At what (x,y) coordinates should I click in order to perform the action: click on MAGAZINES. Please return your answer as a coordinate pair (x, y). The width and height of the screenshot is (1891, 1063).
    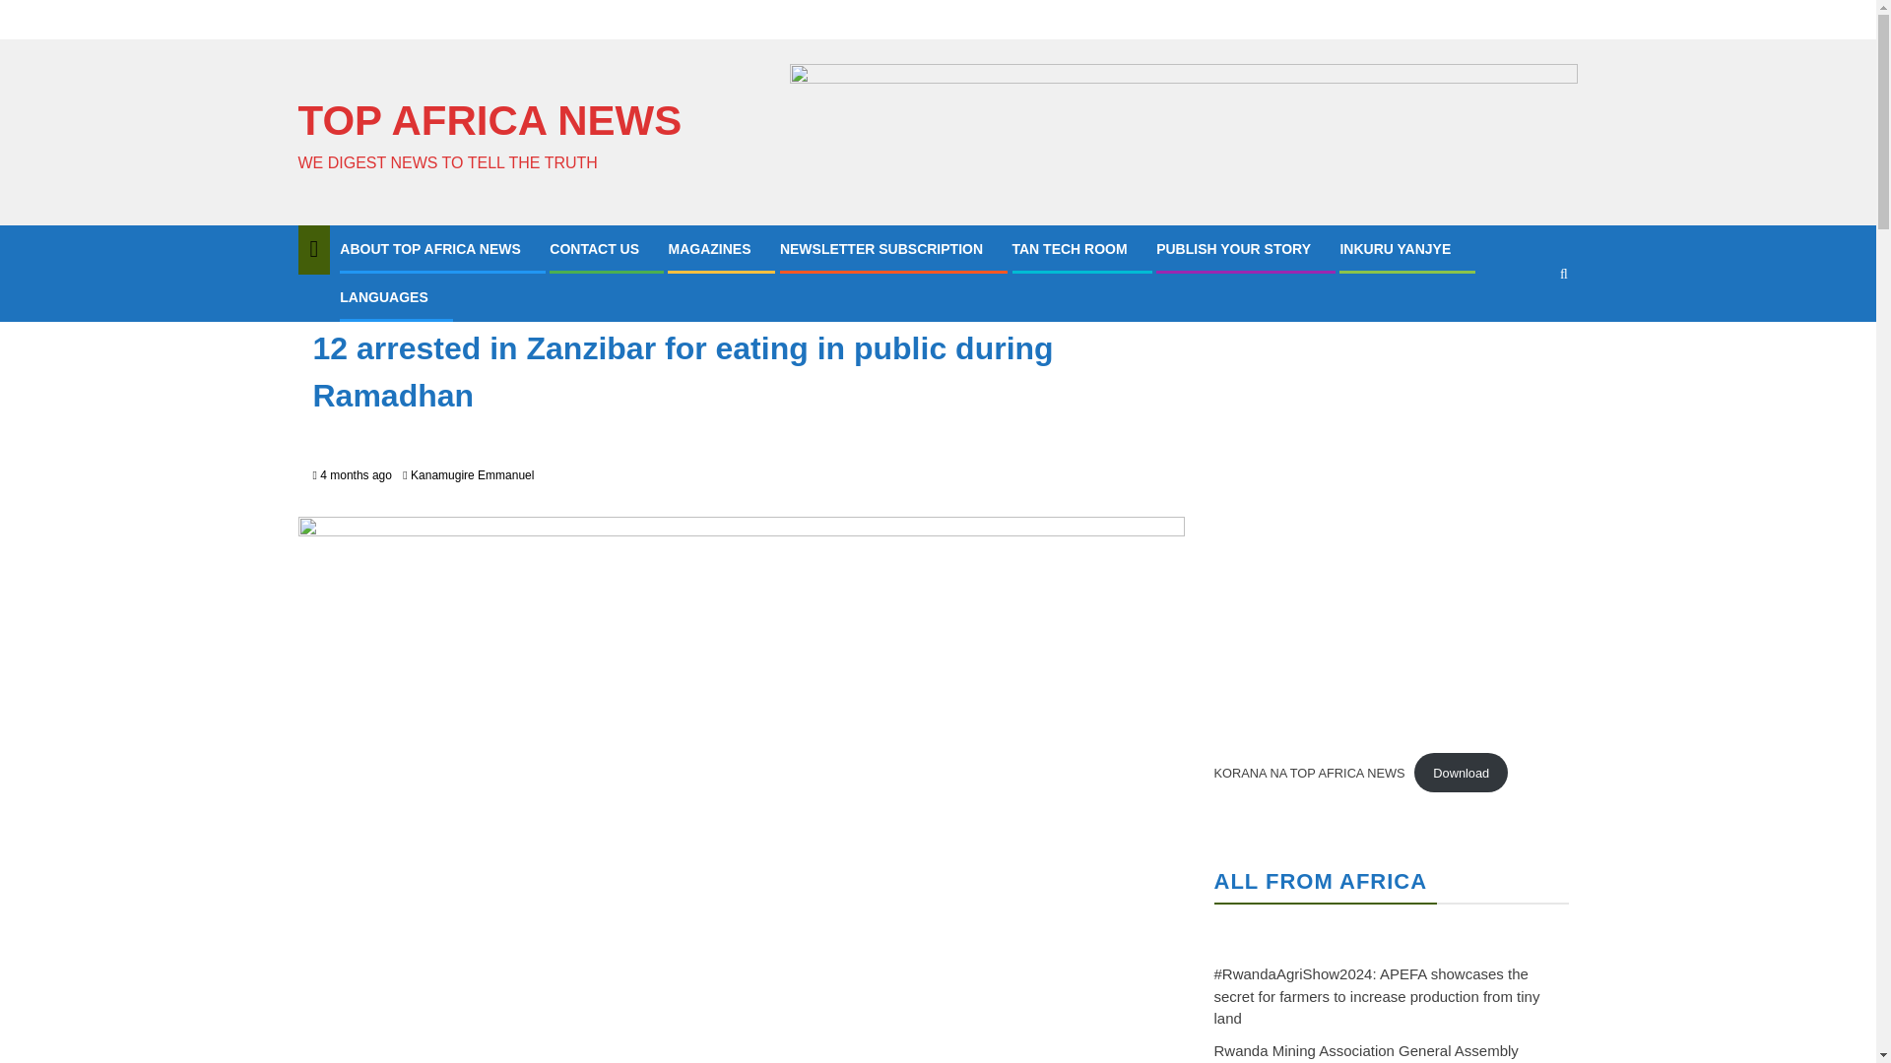
    Looking at the image, I should click on (709, 249).